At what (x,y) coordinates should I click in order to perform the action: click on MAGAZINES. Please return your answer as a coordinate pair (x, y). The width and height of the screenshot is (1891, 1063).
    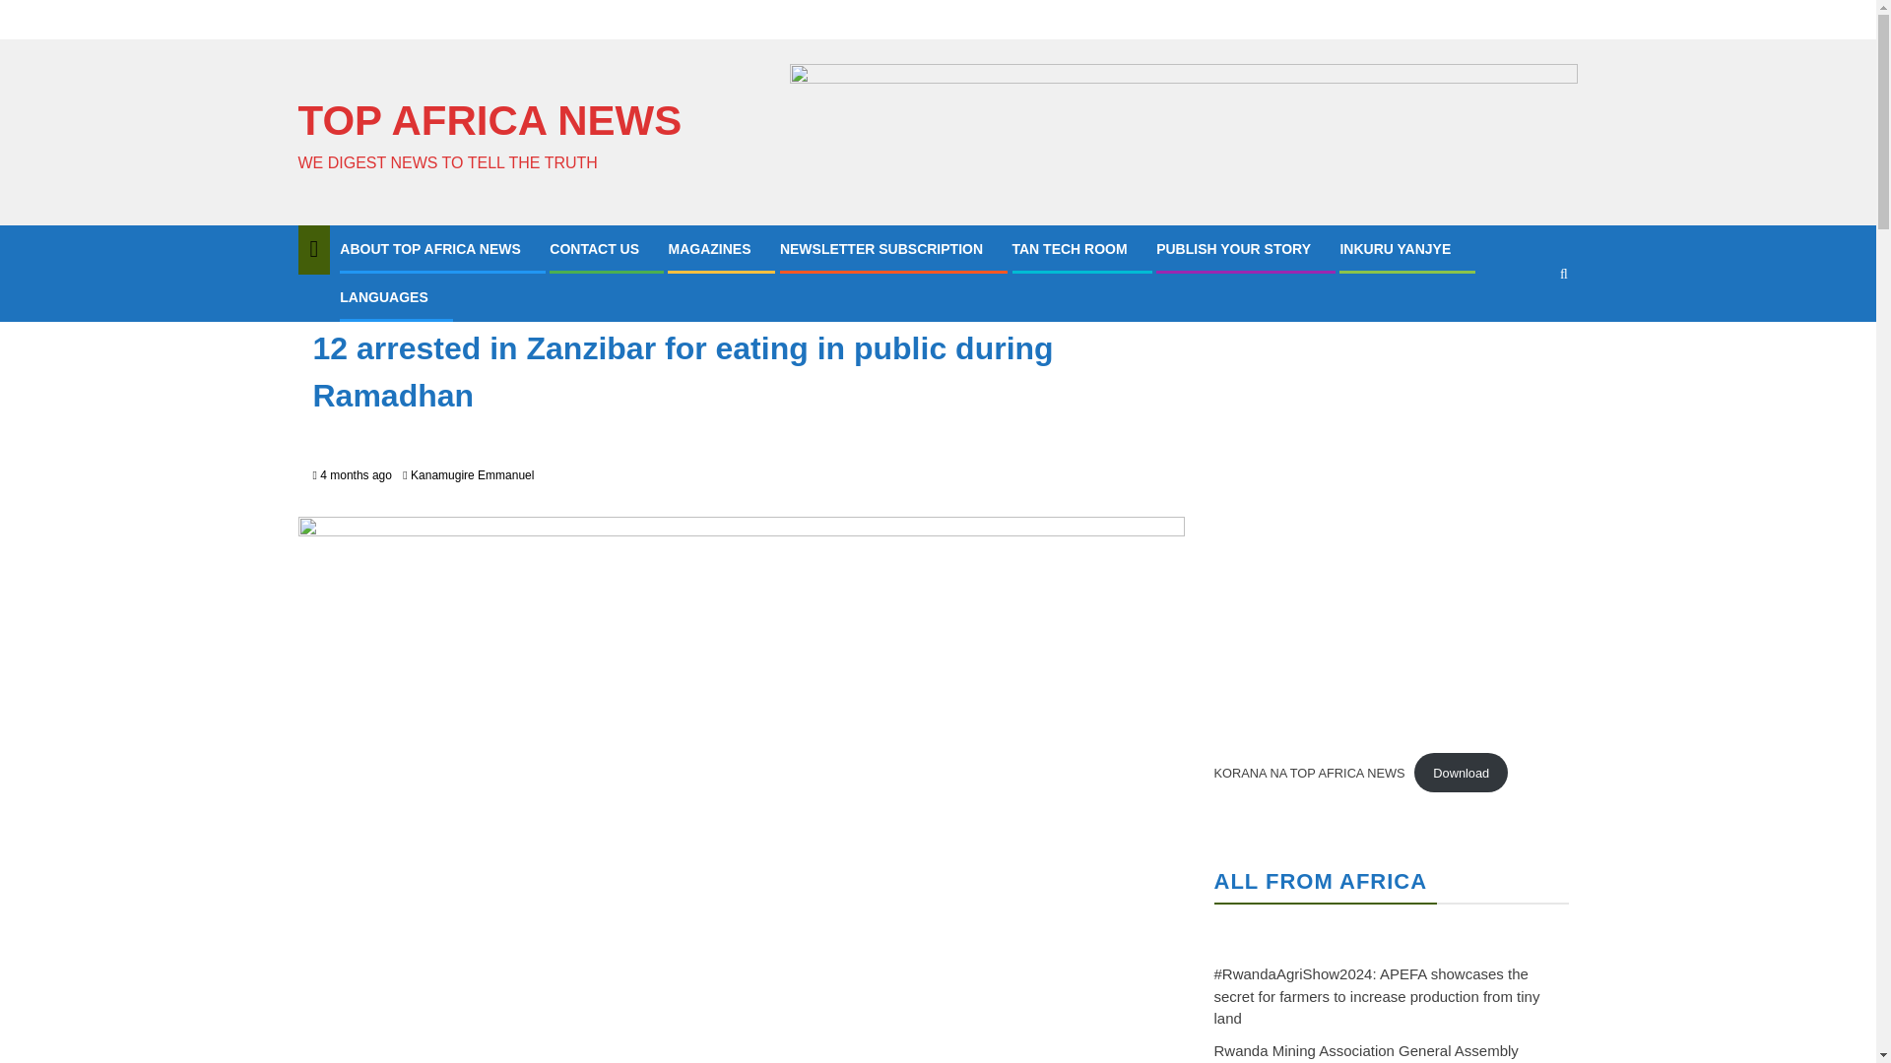
    Looking at the image, I should click on (709, 249).